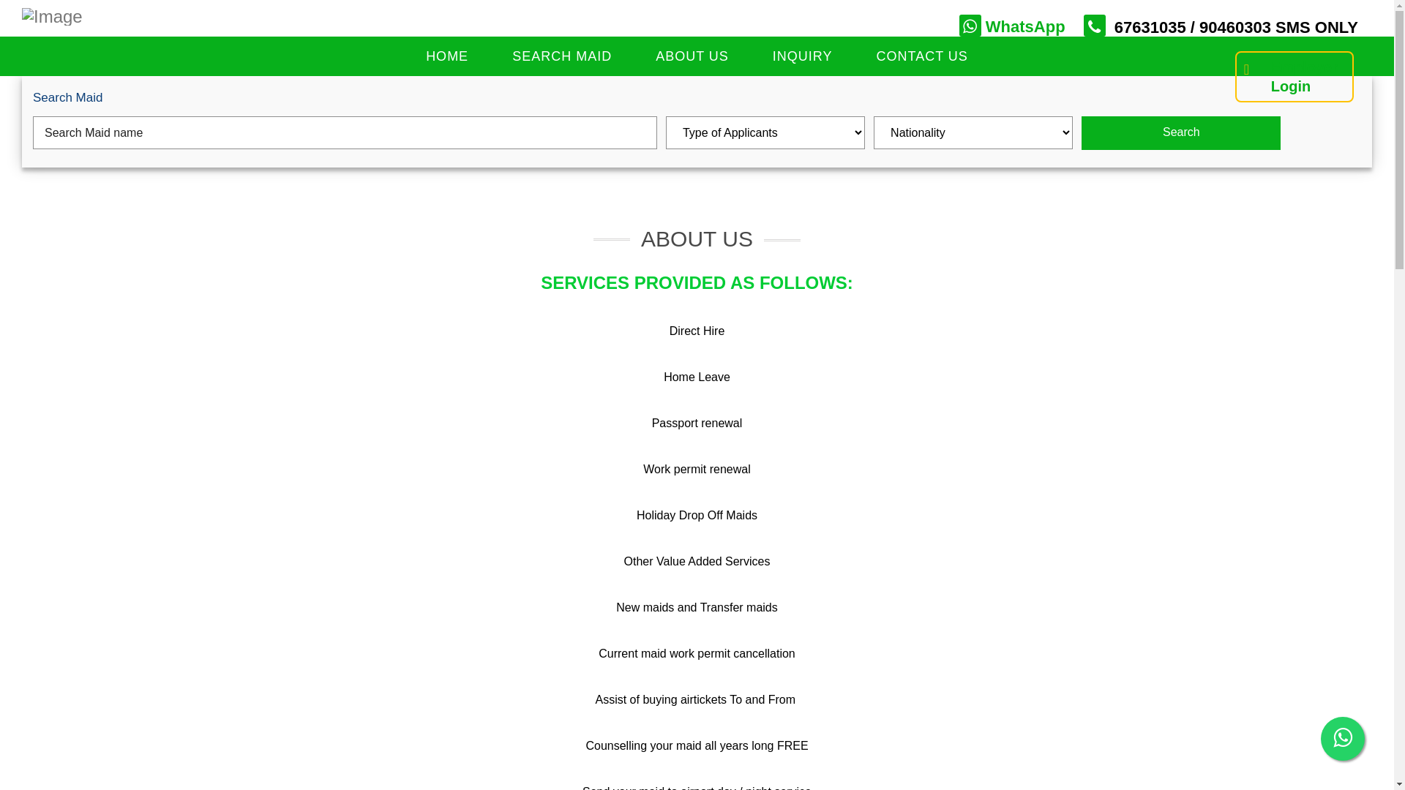  I want to click on ABOUT US, so click(692, 54).